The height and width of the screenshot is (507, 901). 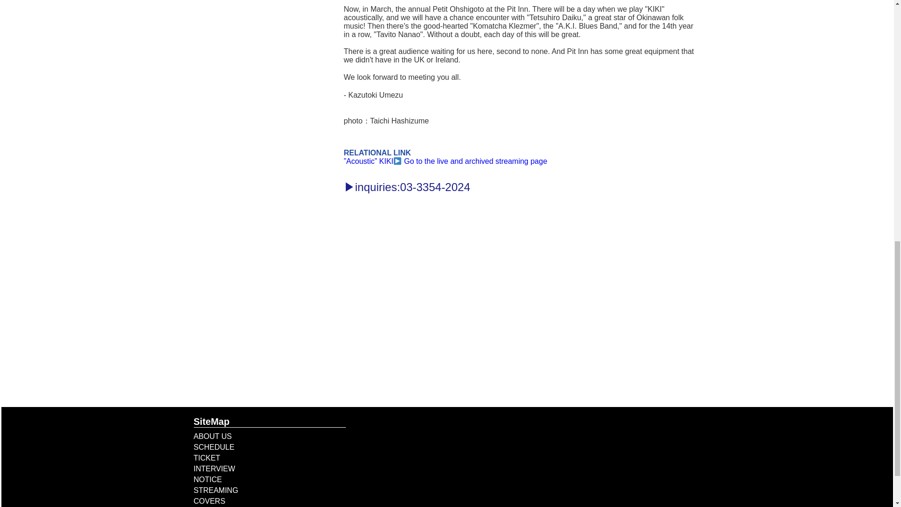 What do you see at coordinates (206, 457) in the screenshot?
I see `TICKET` at bounding box center [206, 457].